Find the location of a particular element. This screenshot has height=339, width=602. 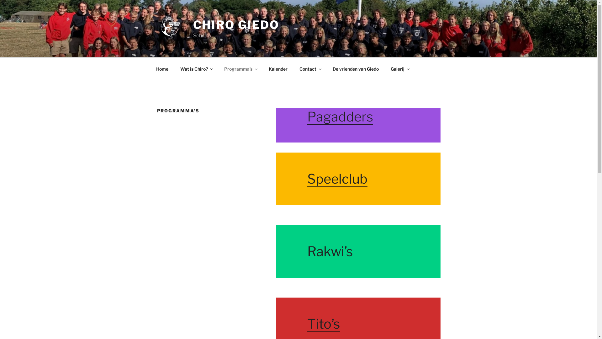

Wat is Chiro? is located at coordinates (196, 68).